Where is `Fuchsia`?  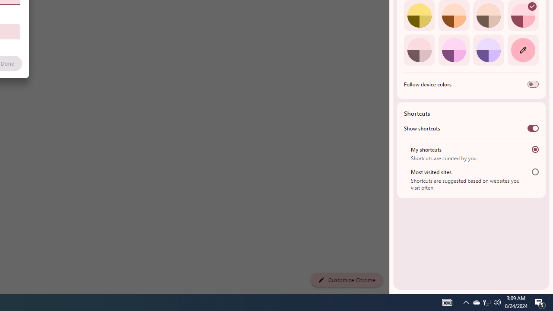 Fuchsia is located at coordinates (454, 50).